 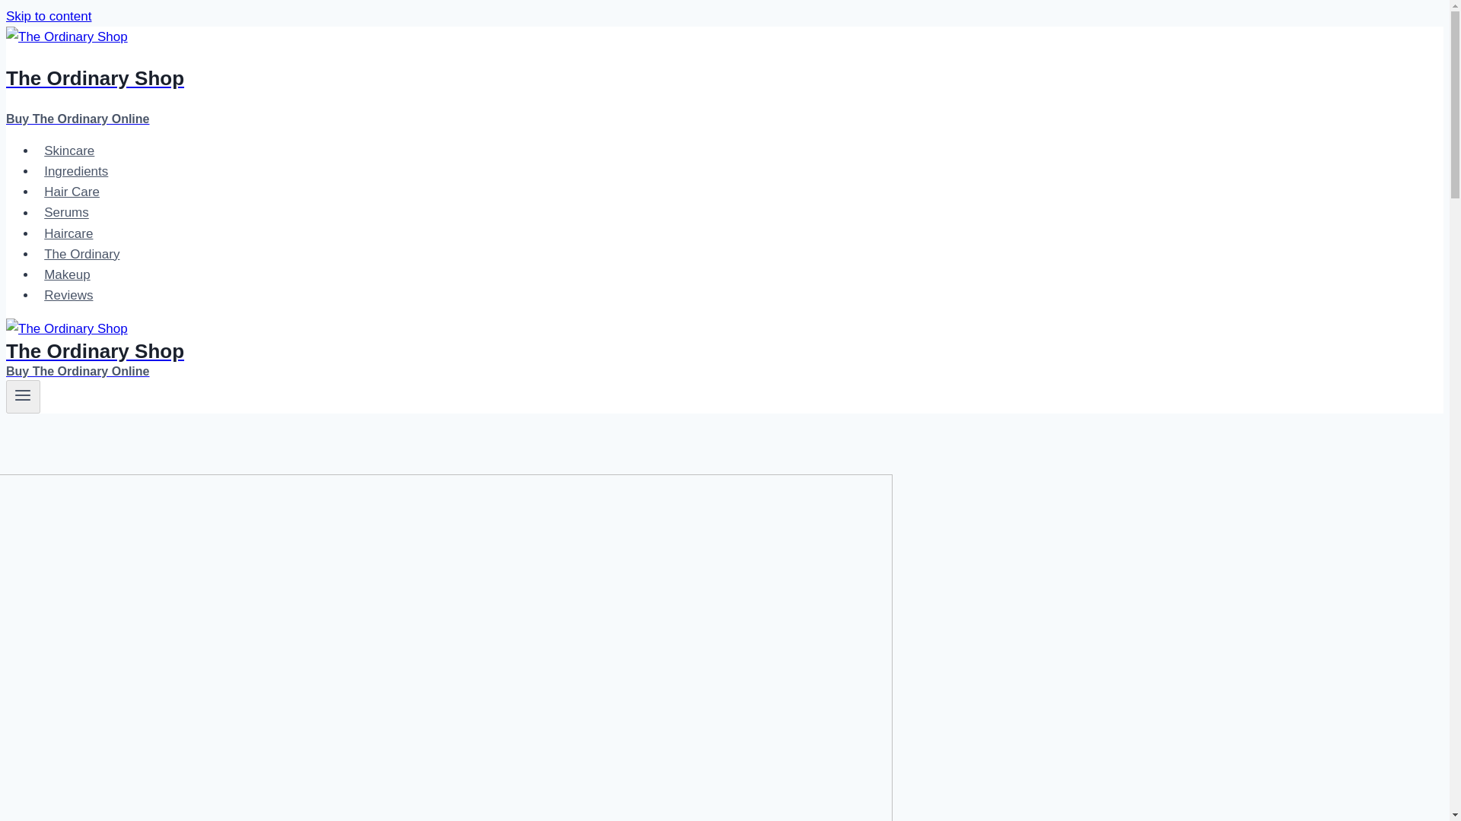 What do you see at coordinates (76, 172) in the screenshot?
I see `Hair Care` at bounding box center [76, 172].